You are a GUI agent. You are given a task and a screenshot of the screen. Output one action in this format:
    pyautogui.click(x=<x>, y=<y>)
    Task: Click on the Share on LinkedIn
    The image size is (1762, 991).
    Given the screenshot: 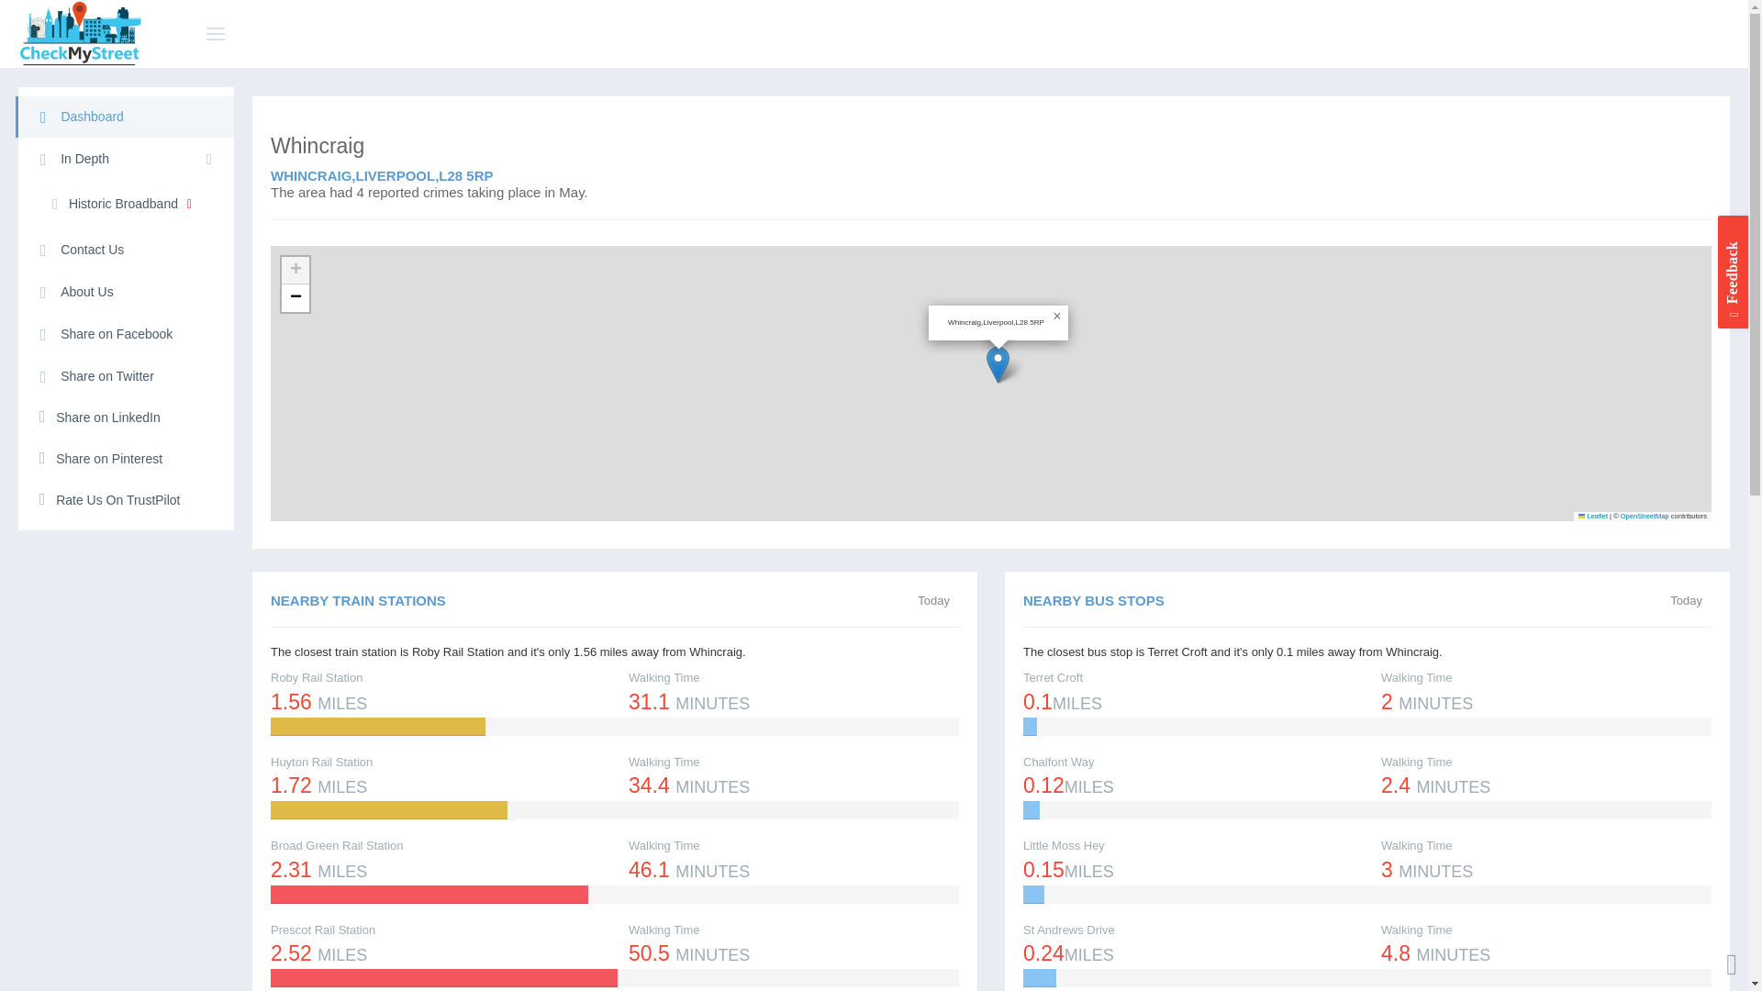 What is the action you would take?
    pyautogui.click(x=126, y=418)
    